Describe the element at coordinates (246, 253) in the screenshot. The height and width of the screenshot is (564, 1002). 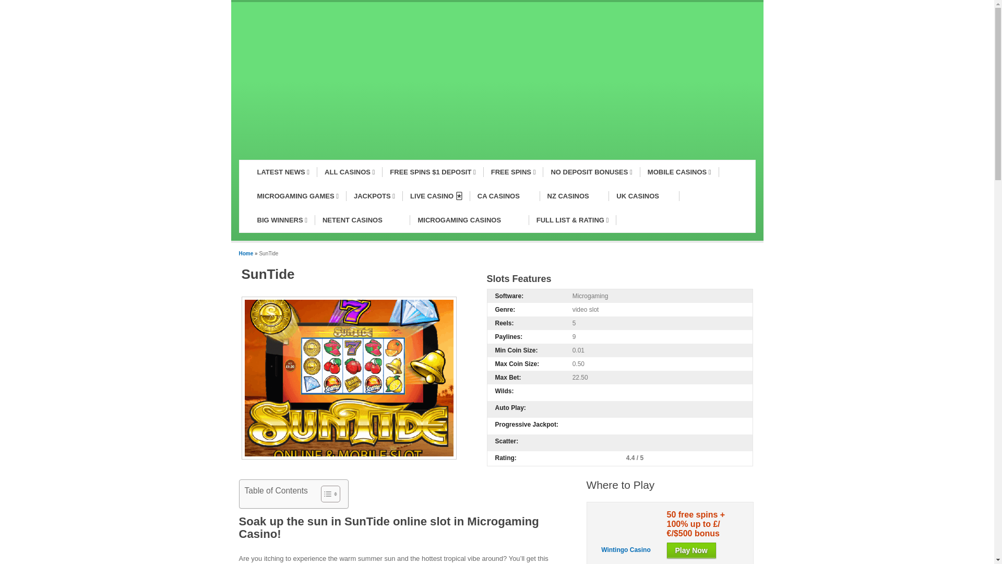
I see `Home` at that location.